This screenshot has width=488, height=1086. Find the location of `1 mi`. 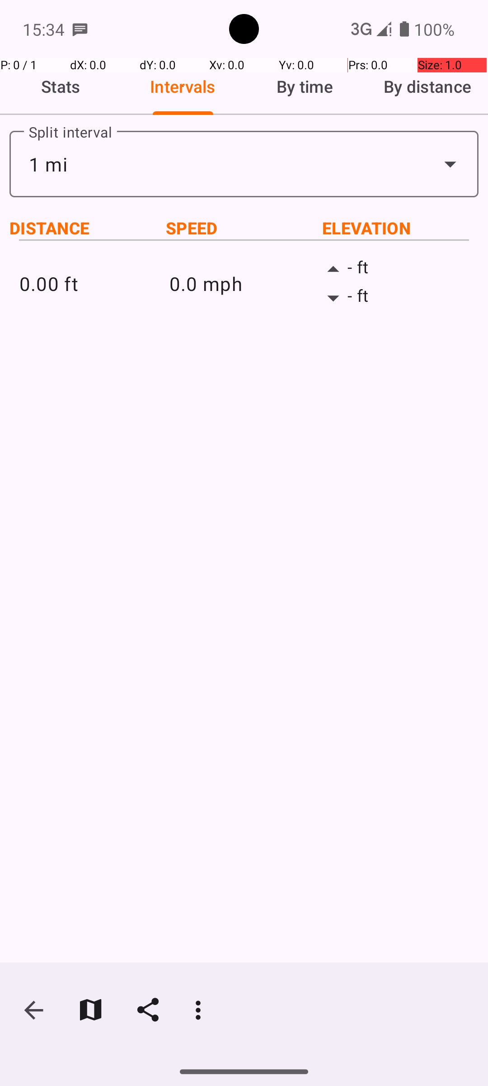

1 mi is located at coordinates (244, 164).